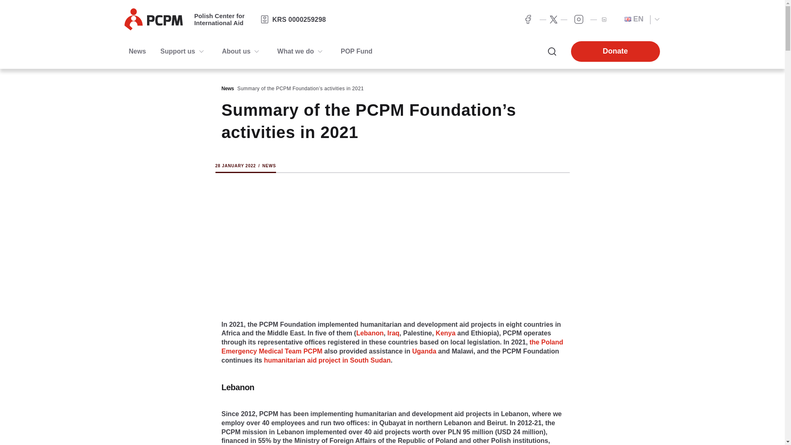 Image resolution: width=791 pixels, height=445 pixels. What do you see at coordinates (269, 166) in the screenshot?
I see `NEWS` at bounding box center [269, 166].